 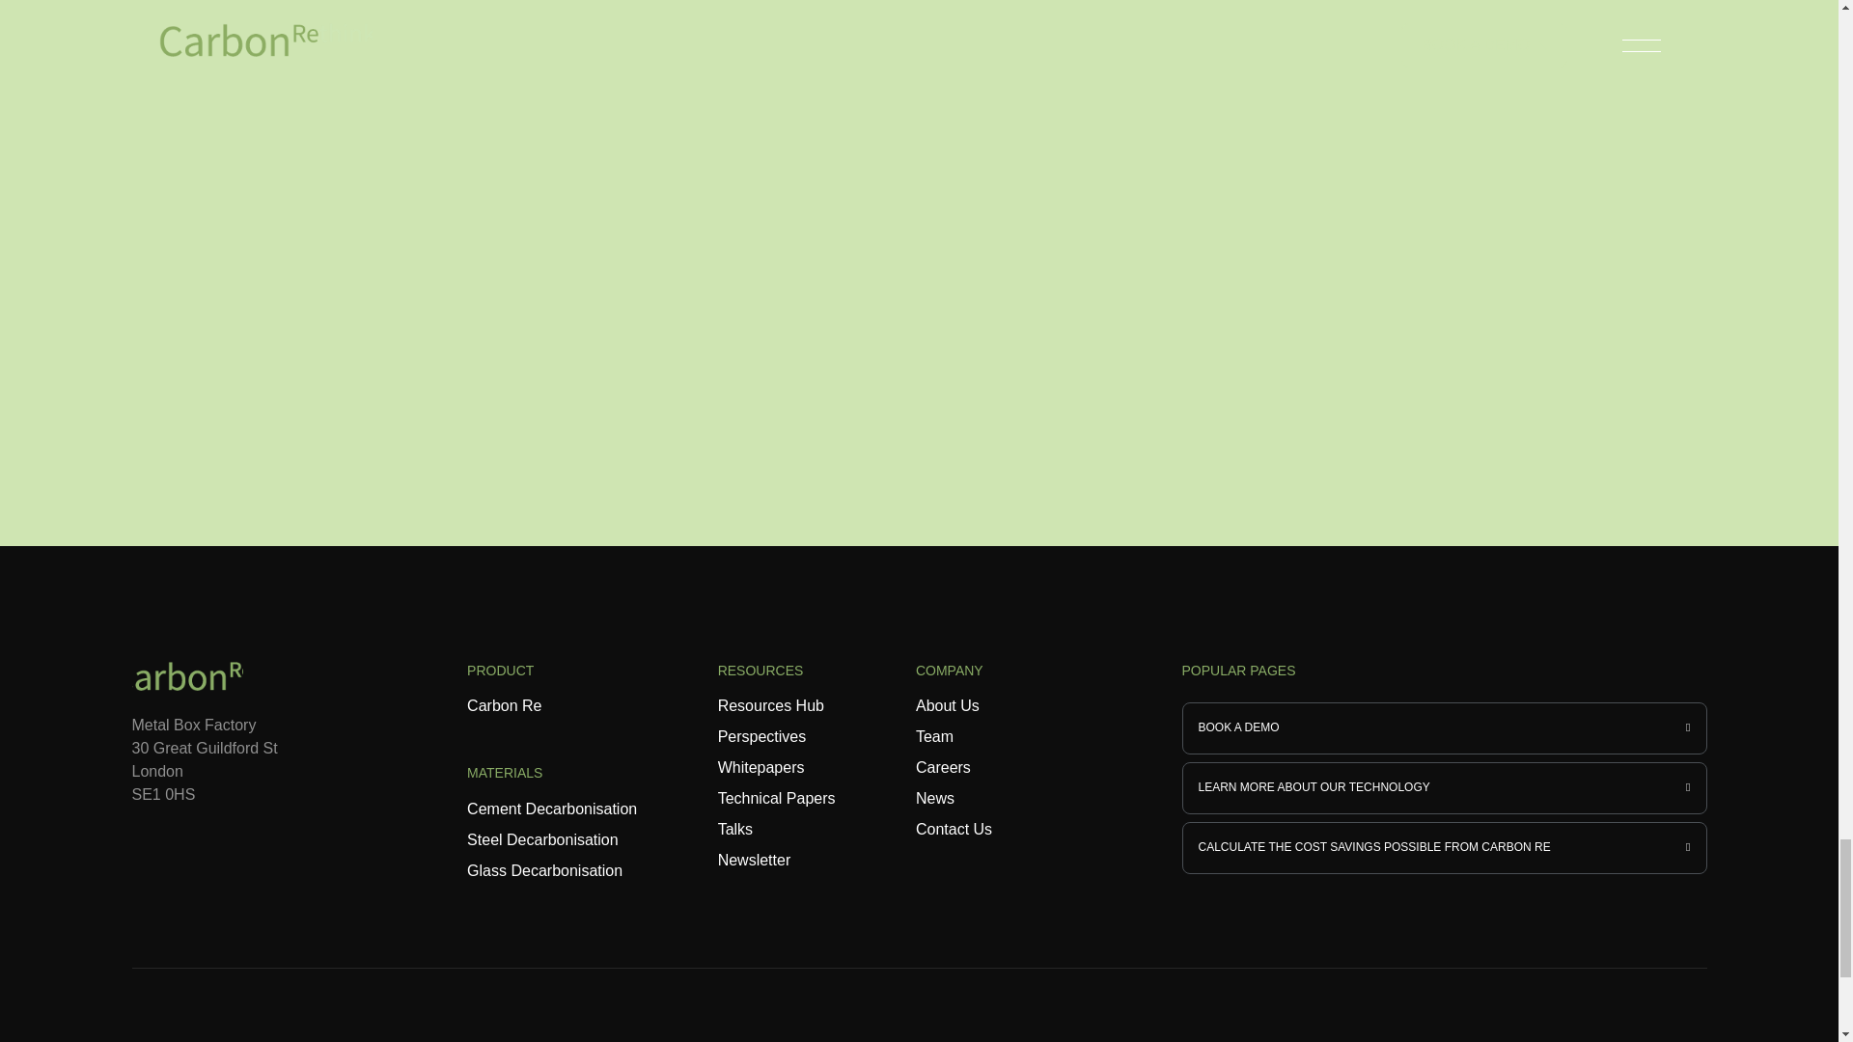 I want to click on Talks, so click(x=735, y=830).